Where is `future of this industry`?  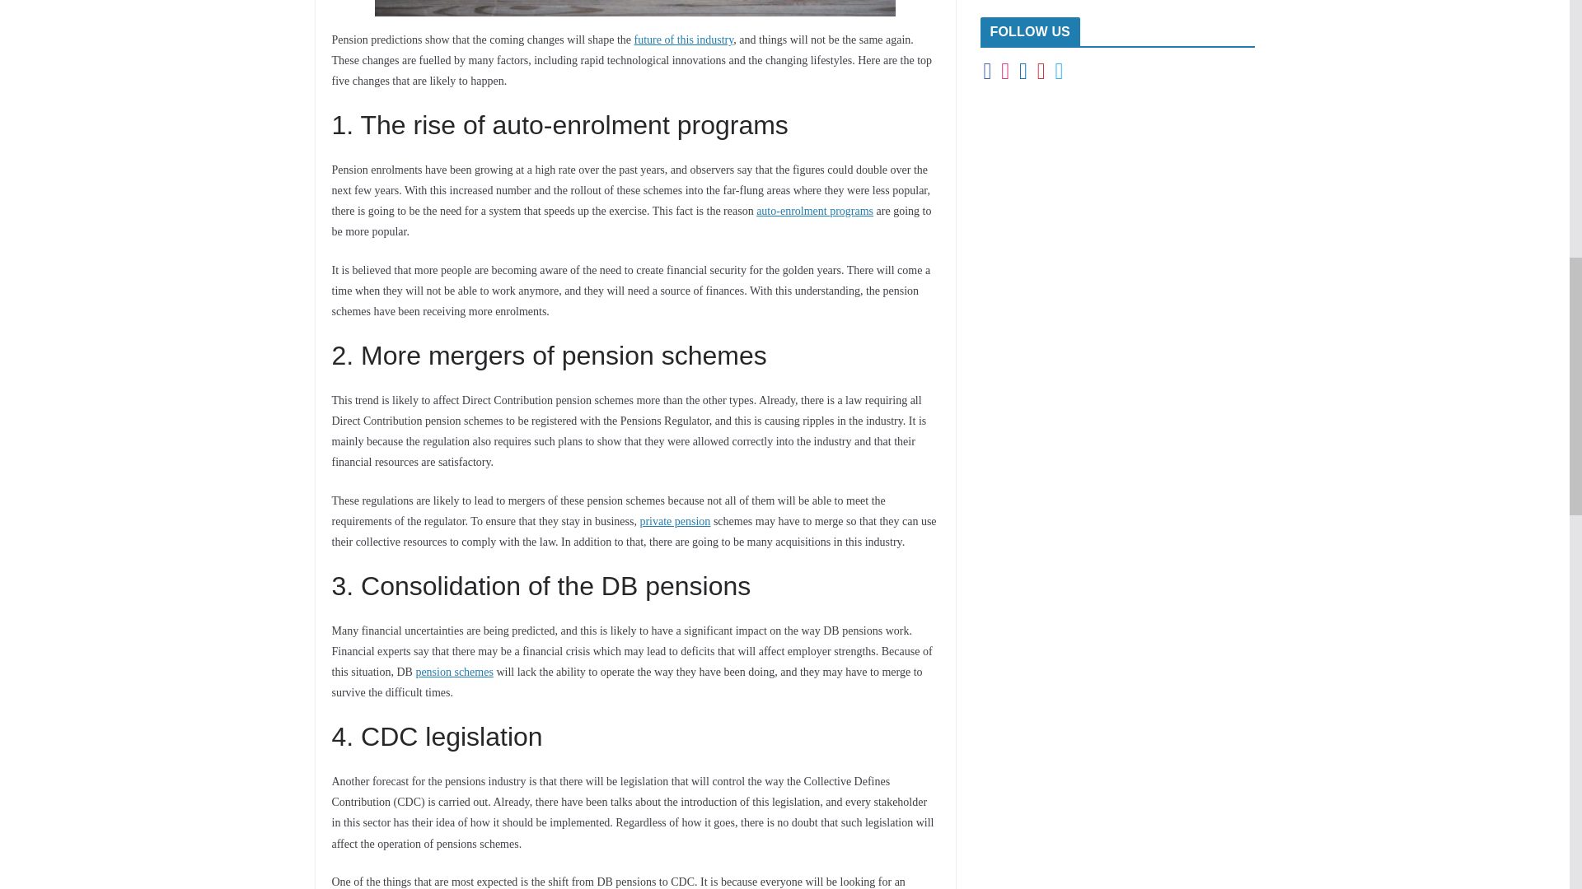
future of this industry is located at coordinates (684, 40).